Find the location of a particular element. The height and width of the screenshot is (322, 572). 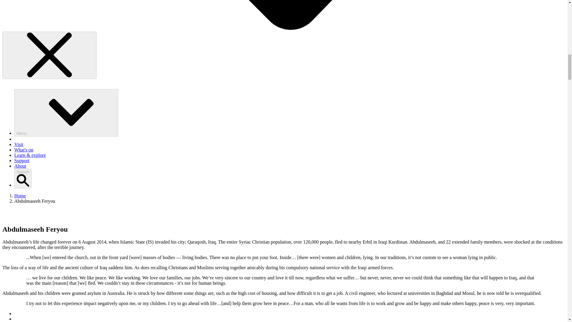

Dismiss alert is located at coordinates (49, 55).